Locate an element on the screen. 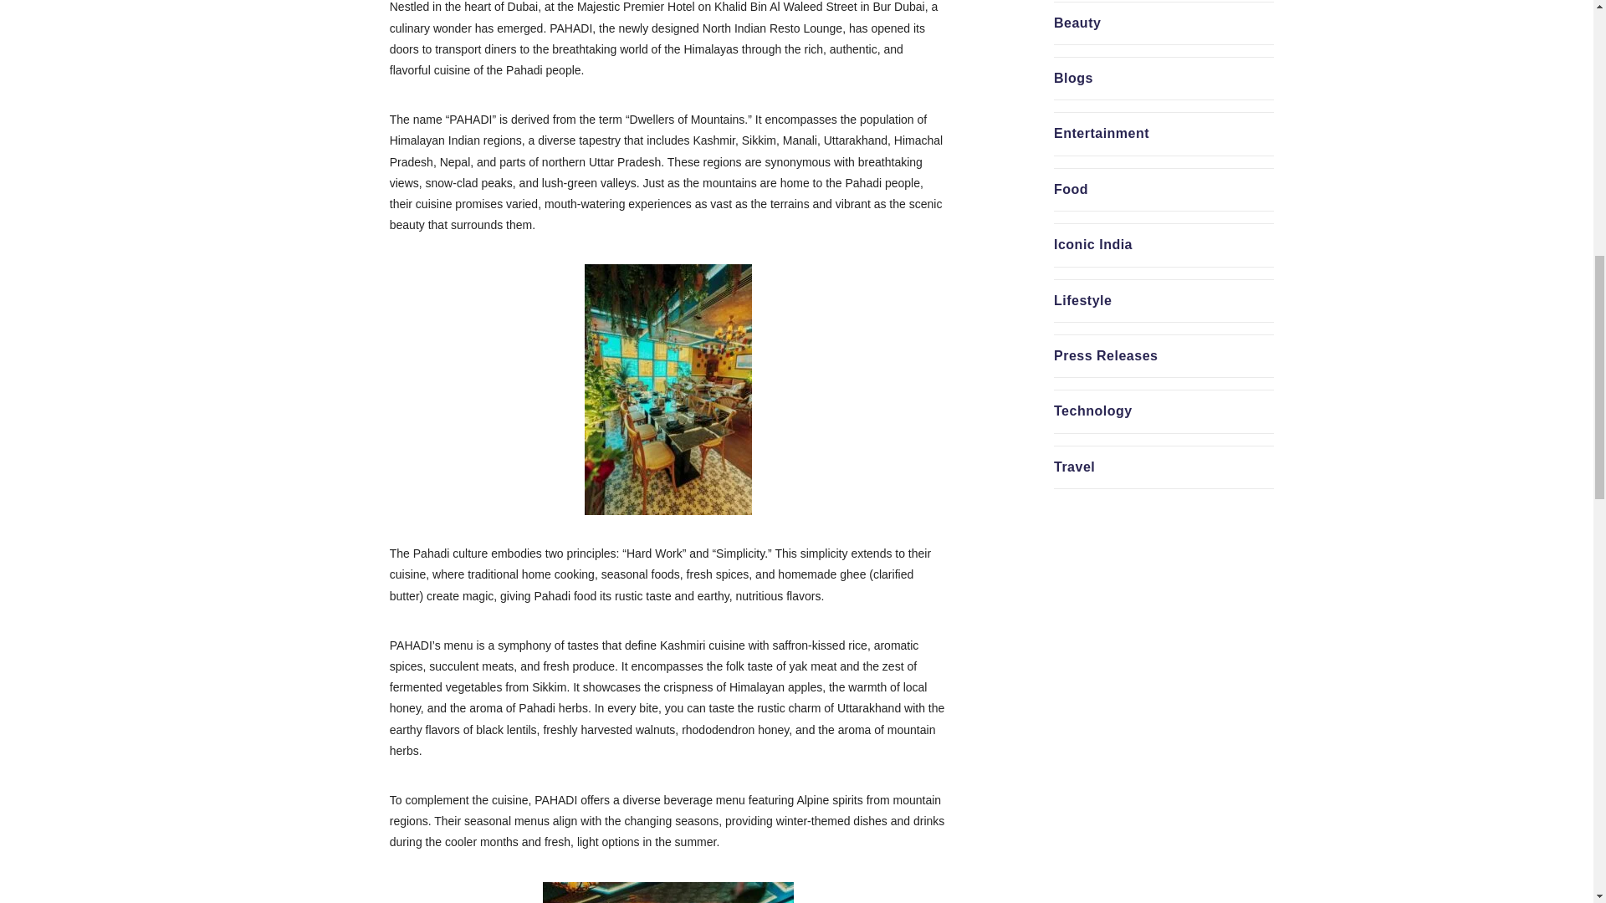  Beauty is located at coordinates (1077, 23).